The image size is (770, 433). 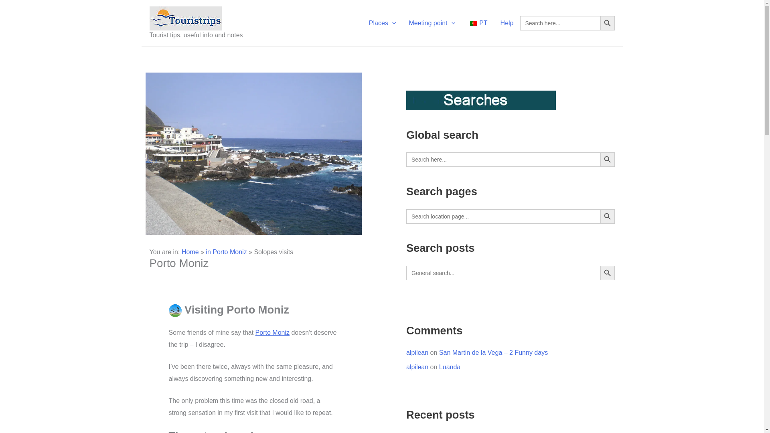 I want to click on PT, so click(x=477, y=23).